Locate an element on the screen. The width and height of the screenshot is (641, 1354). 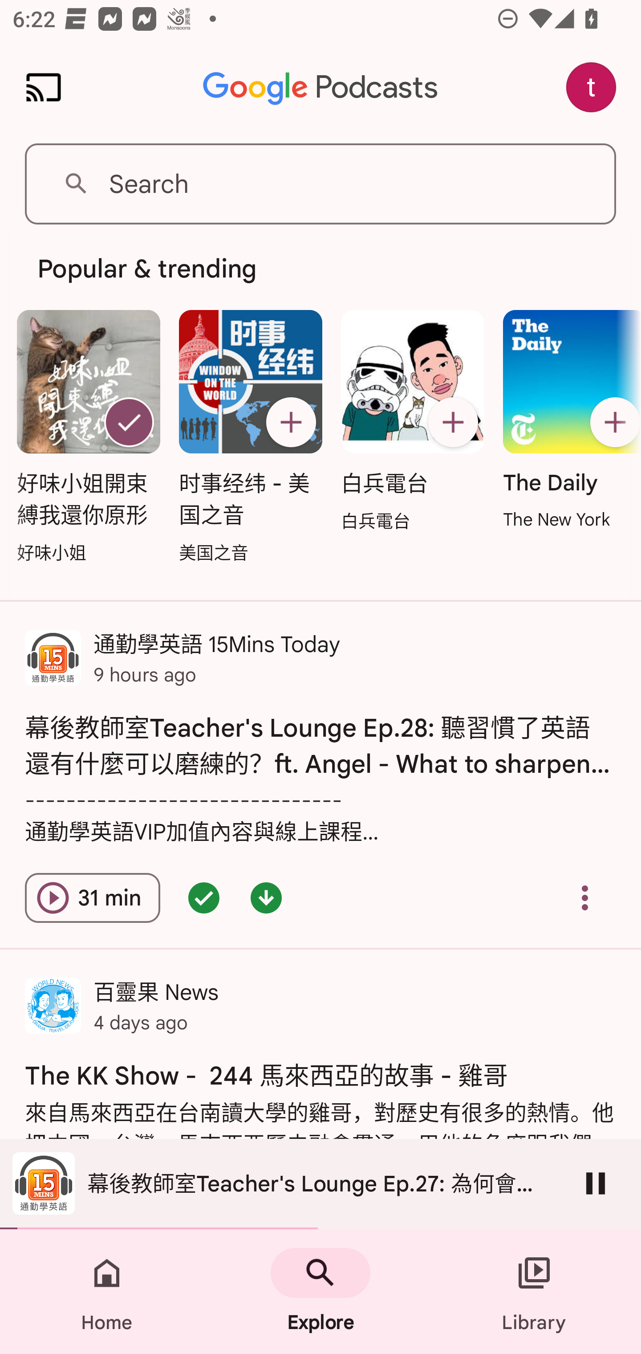
Library is located at coordinates (534, 1292).